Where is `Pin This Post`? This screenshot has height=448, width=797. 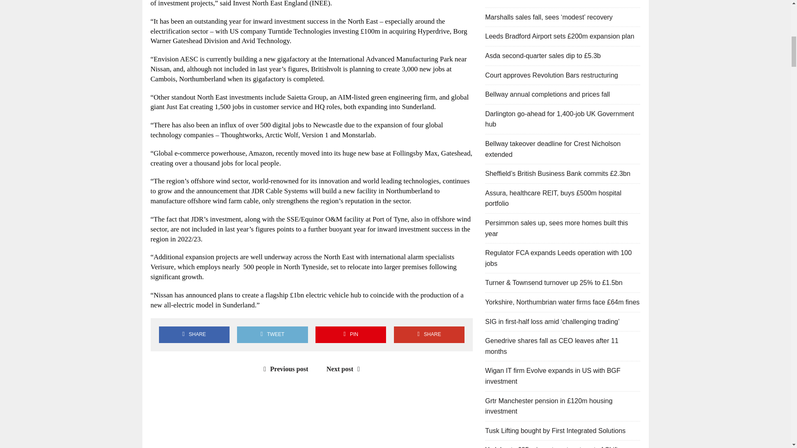 Pin This Post is located at coordinates (350, 334).